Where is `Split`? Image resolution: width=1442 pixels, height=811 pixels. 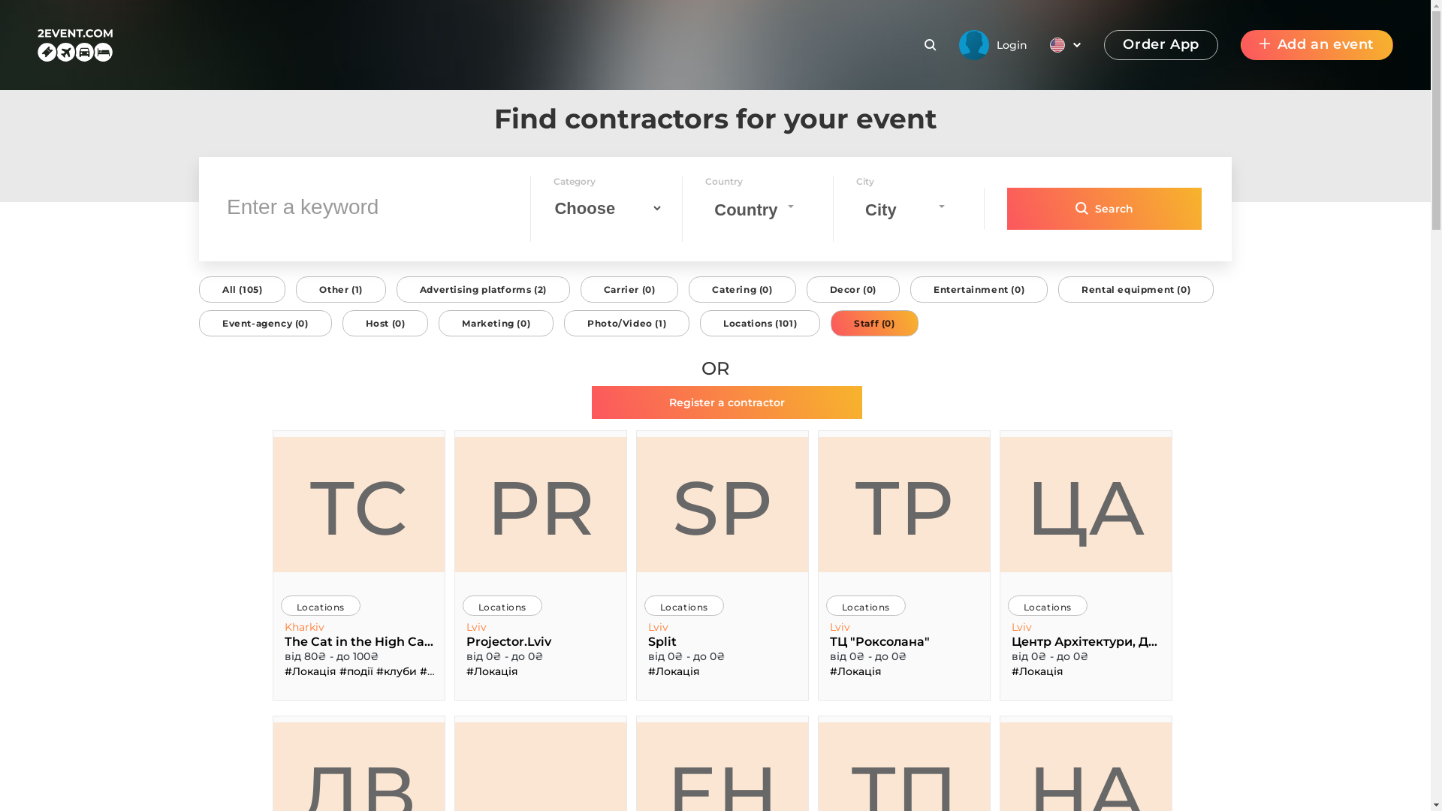 Split is located at coordinates (723, 641).